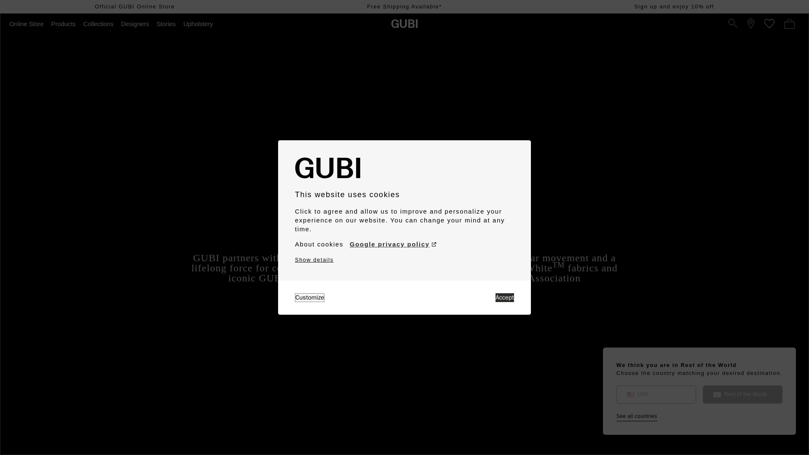 The width and height of the screenshot is (809, 455). What do you see at coordinates (393, 244) in the screenshot?
I see `Google privacy policy` at bounding box center [393, 244].